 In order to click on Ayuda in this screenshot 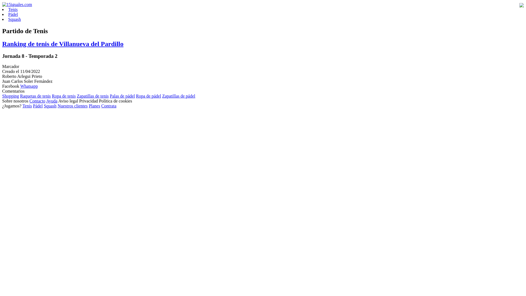, I will do `click(52, 101)`.